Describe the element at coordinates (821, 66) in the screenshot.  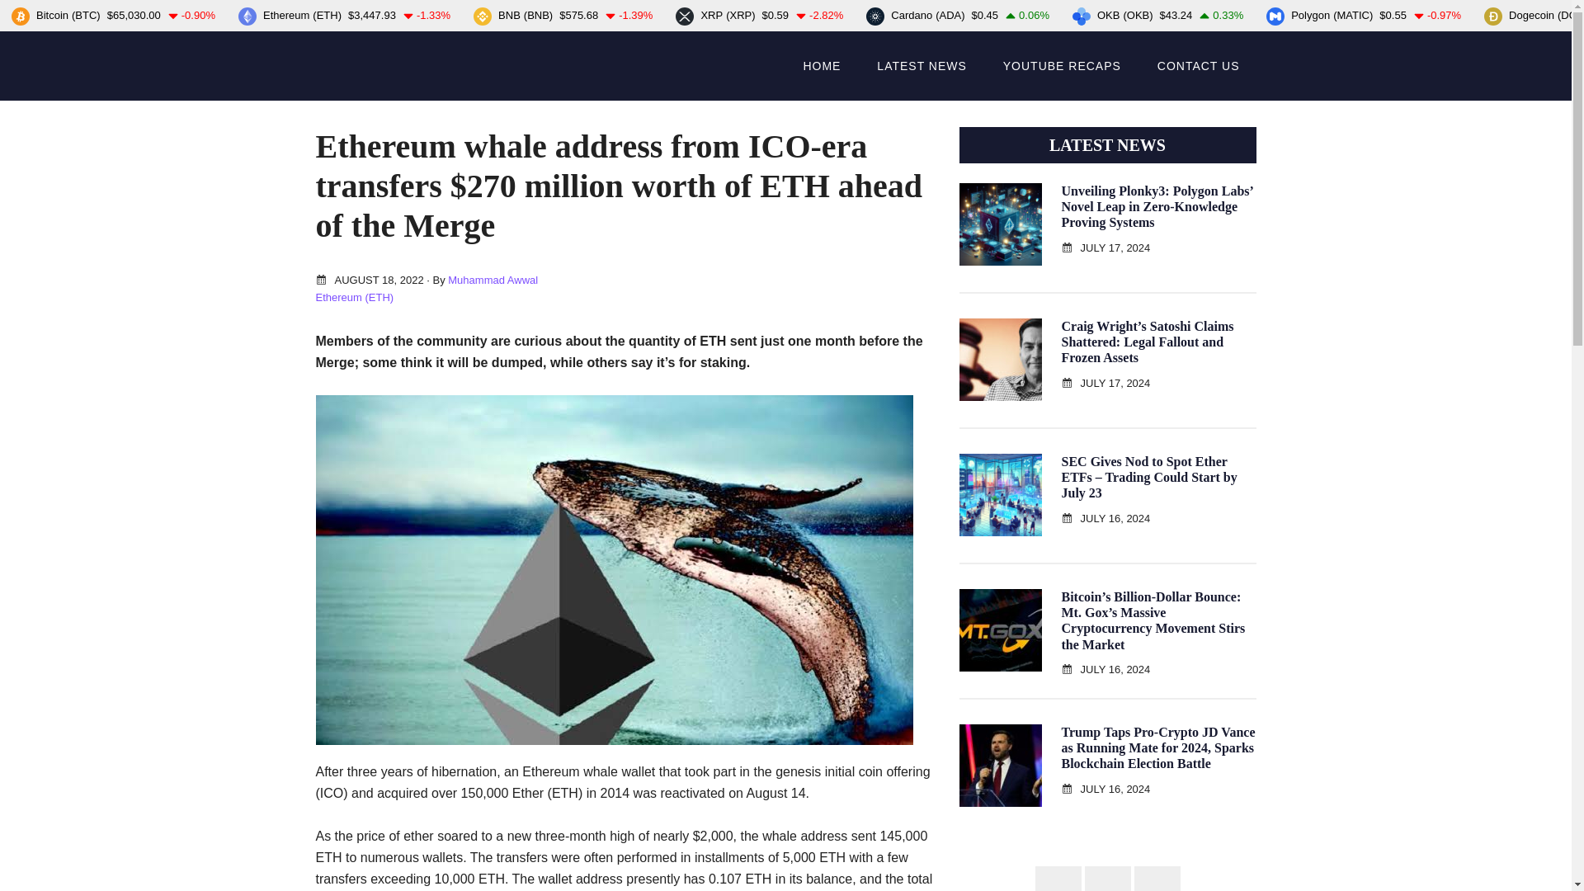
I see `HOME` at that location.